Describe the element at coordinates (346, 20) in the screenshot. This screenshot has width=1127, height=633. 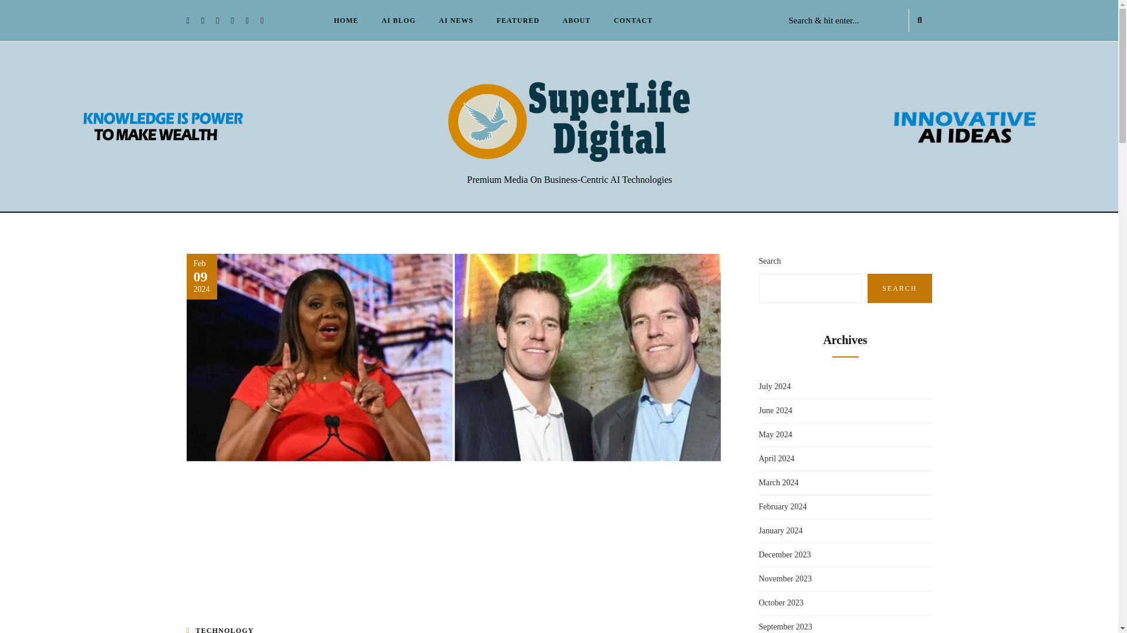
I see `HOME` at that location.